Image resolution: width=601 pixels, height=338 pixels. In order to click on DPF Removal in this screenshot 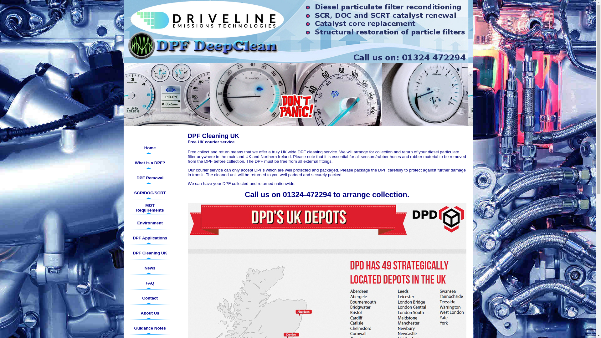, I will do `click(150, 178)`.